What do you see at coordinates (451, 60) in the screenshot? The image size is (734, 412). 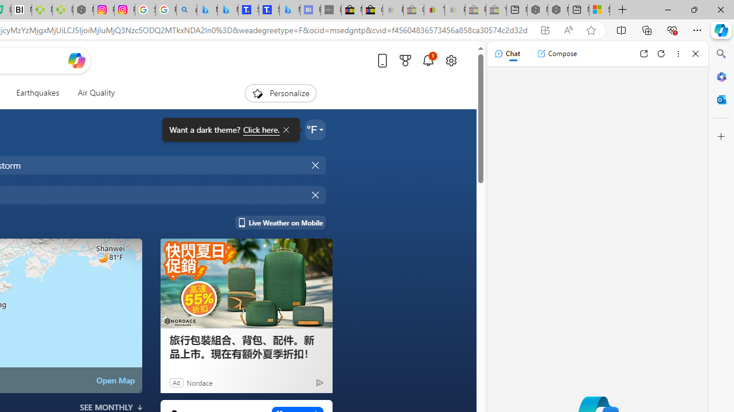 I see `Open settings` at bounding box center [451, 60].